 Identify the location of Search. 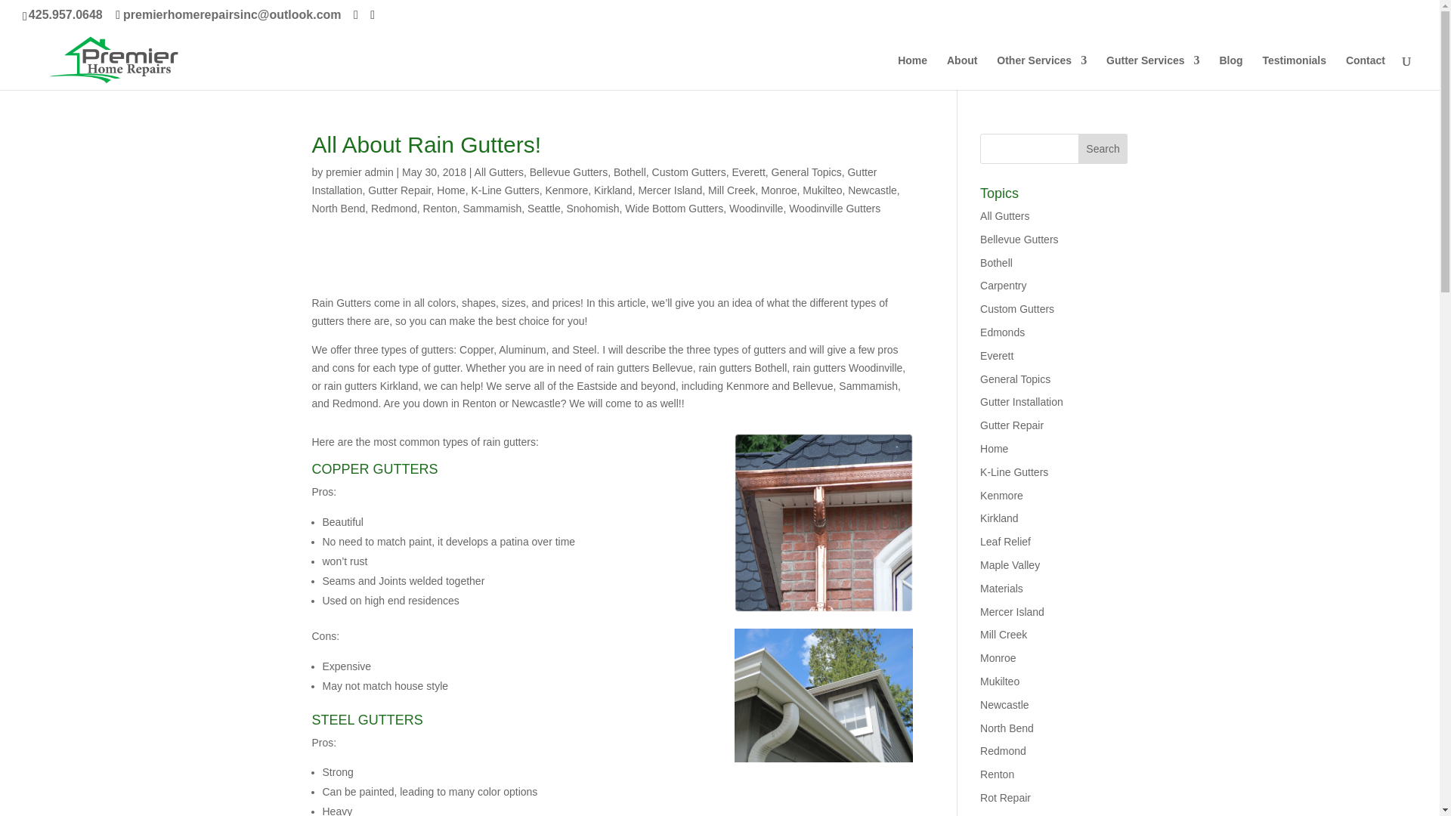
(1103, 149).